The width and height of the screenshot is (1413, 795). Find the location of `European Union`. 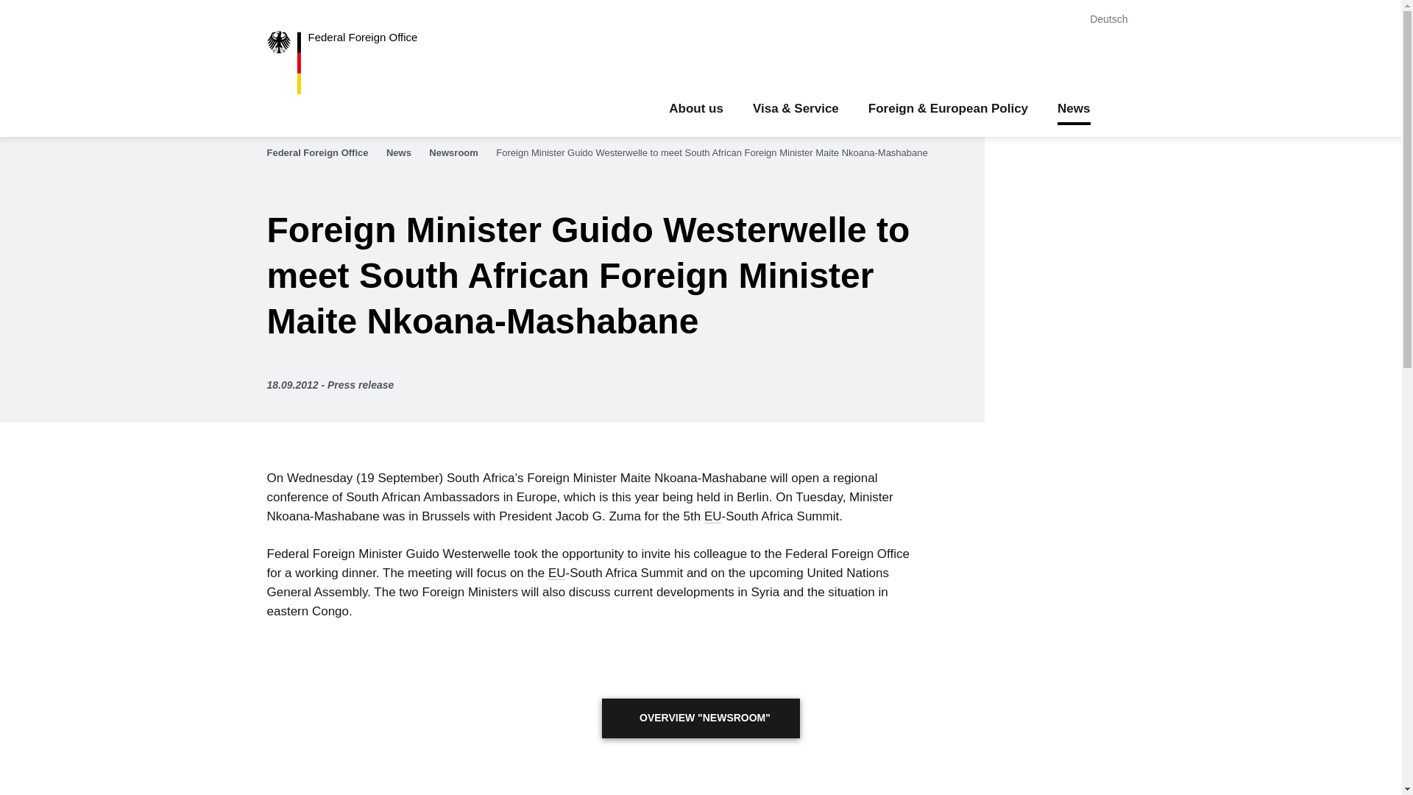

European Union is located at coordinates (712, 516).